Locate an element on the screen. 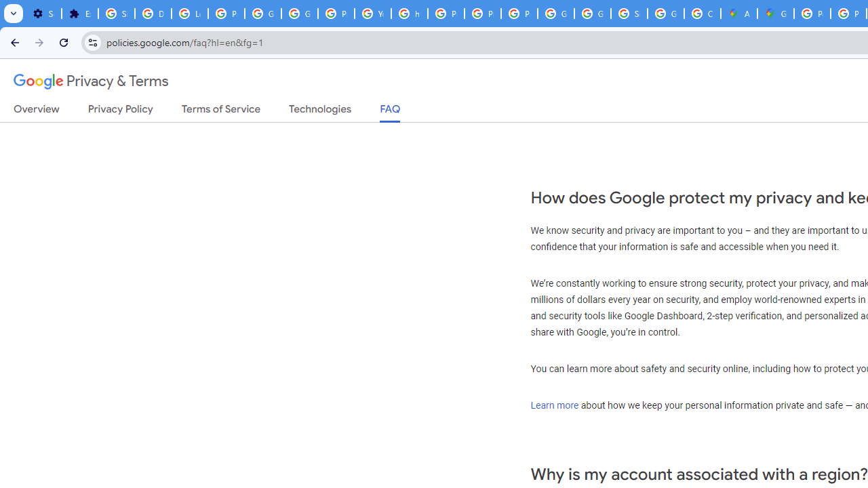 The image size is (868, 488). Google Account Help is located at coordinates (263, 14).